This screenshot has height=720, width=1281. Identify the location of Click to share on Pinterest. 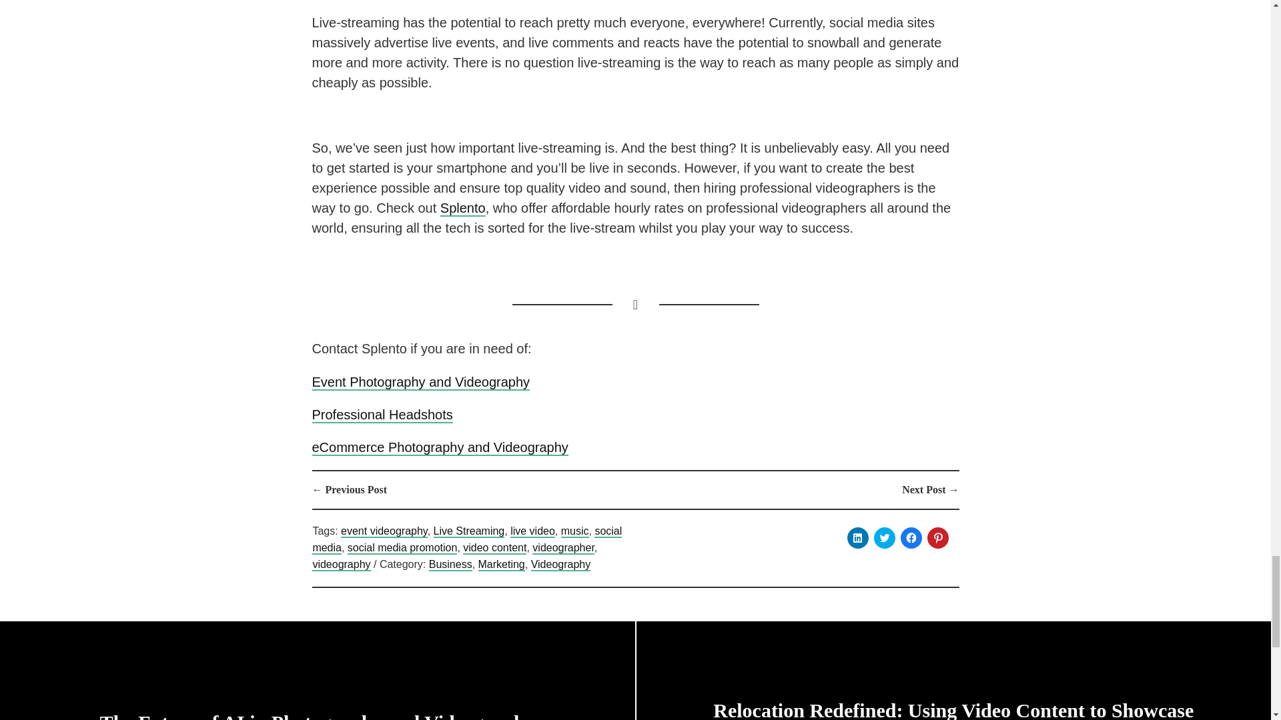
(938, 537).